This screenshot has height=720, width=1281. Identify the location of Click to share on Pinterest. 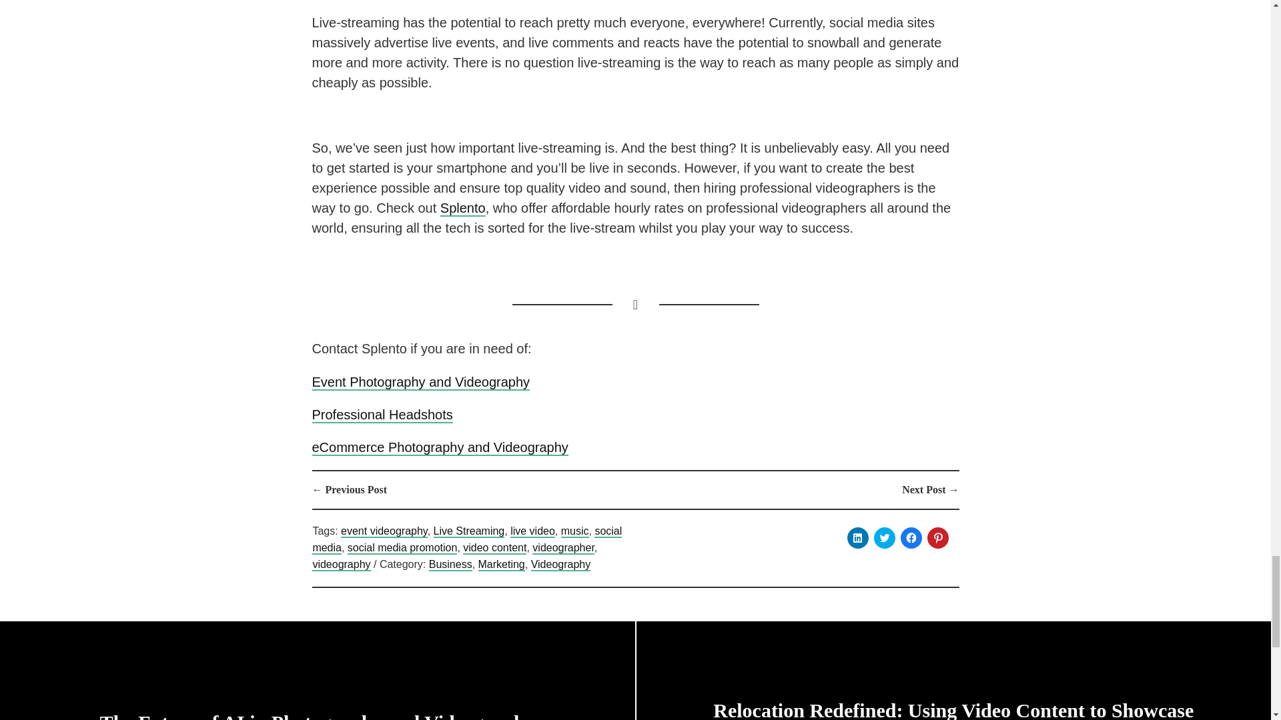
(938, 537).